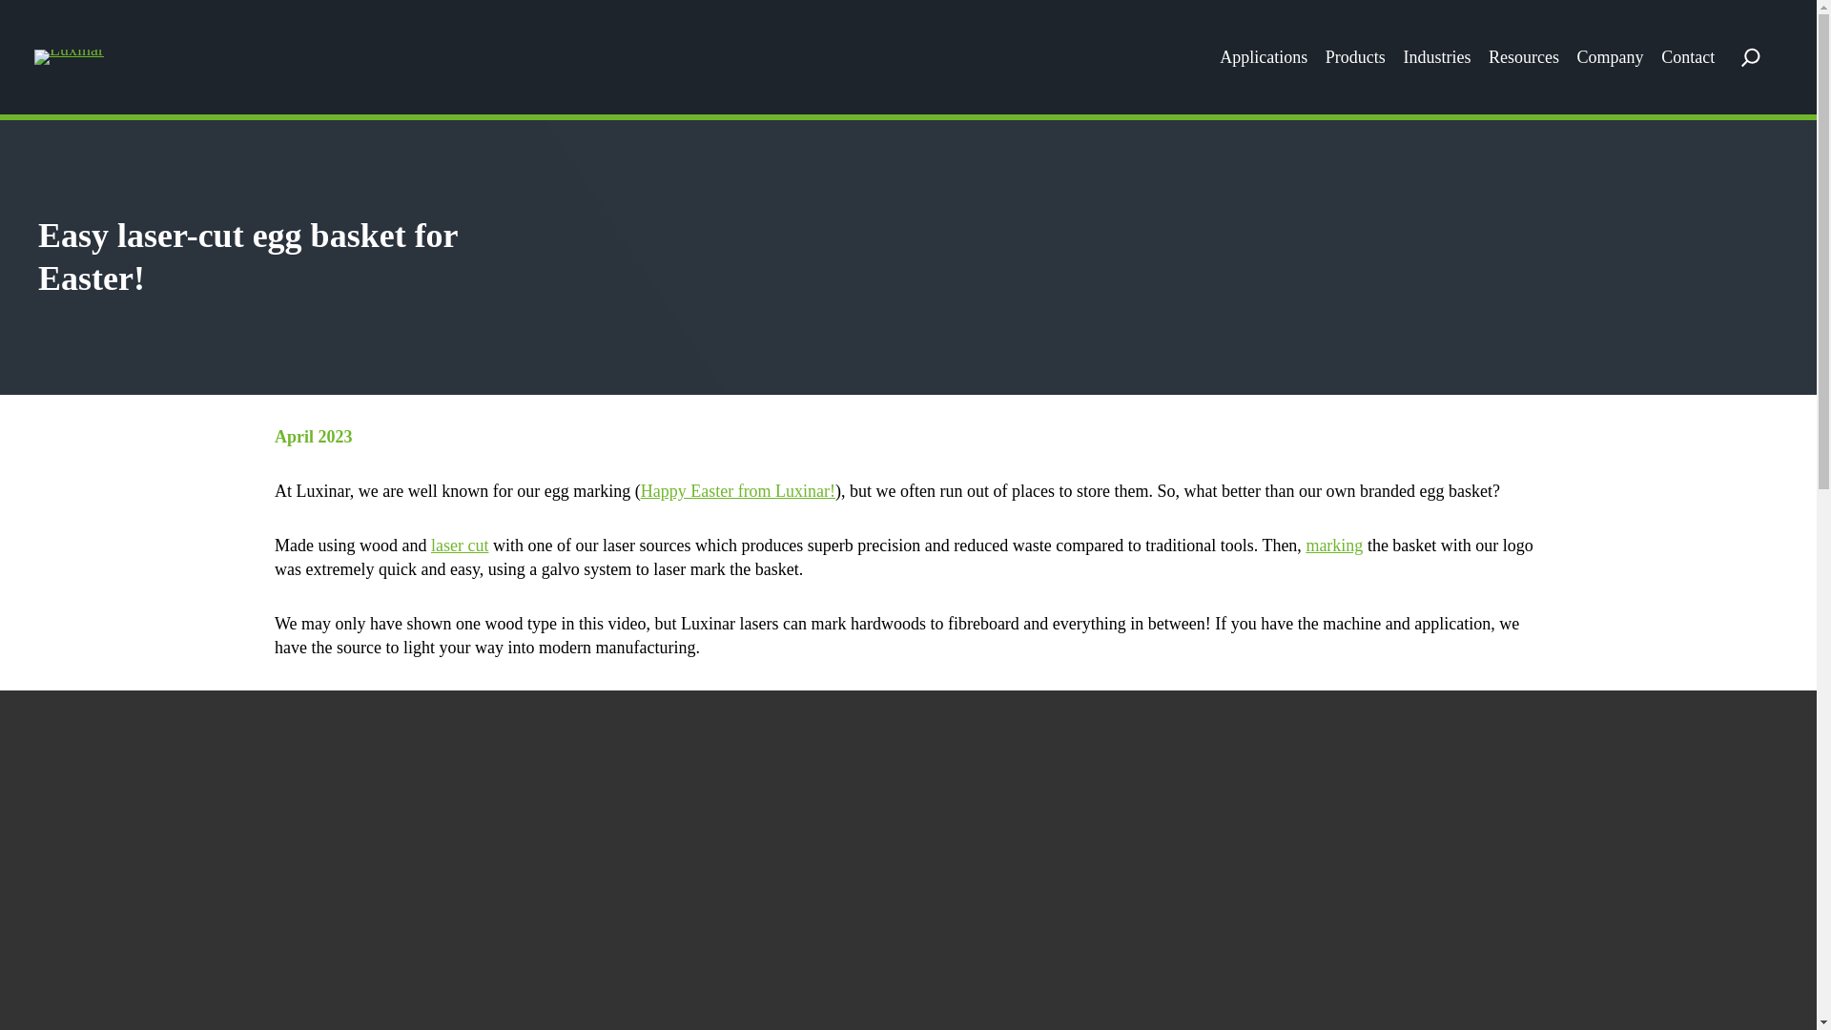 The image size is (1831, 1030). I want to click on Resources, so click(1524, 57).